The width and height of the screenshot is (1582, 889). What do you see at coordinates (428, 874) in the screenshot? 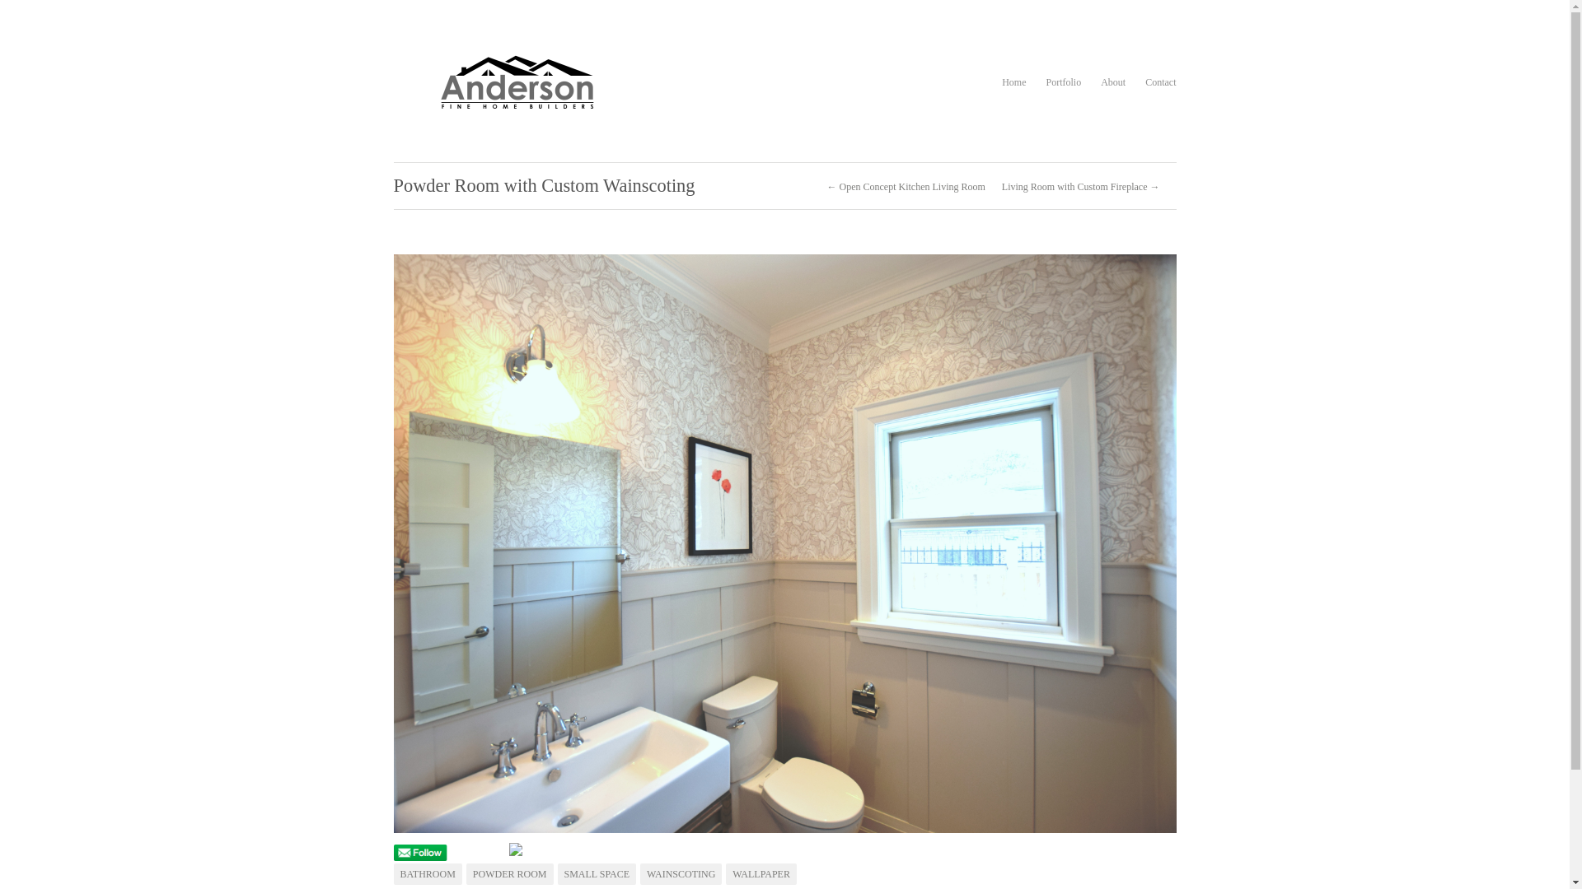
I see `BATHROOM` at bounding box center [428, 874].